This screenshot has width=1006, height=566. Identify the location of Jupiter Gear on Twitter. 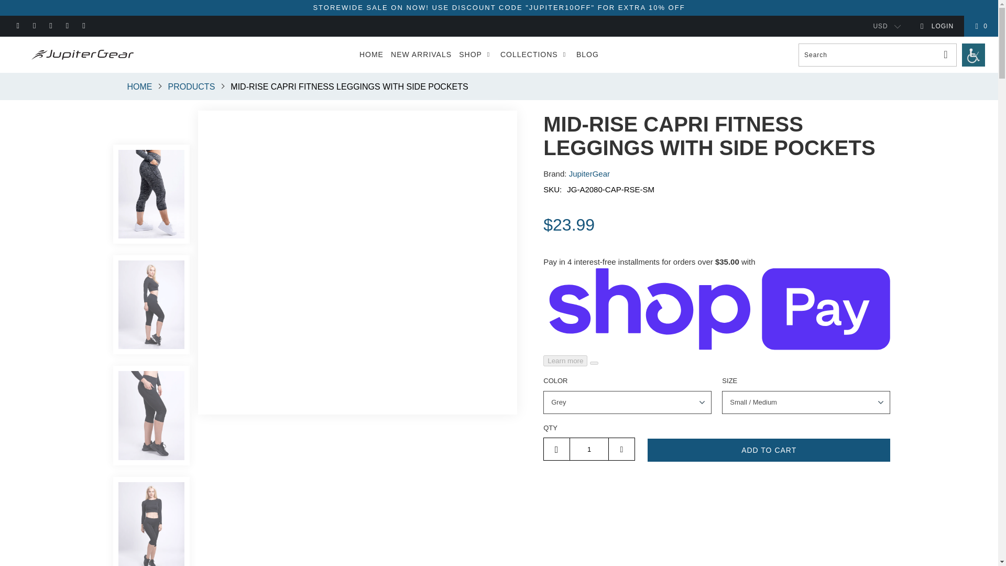
(84, 26).